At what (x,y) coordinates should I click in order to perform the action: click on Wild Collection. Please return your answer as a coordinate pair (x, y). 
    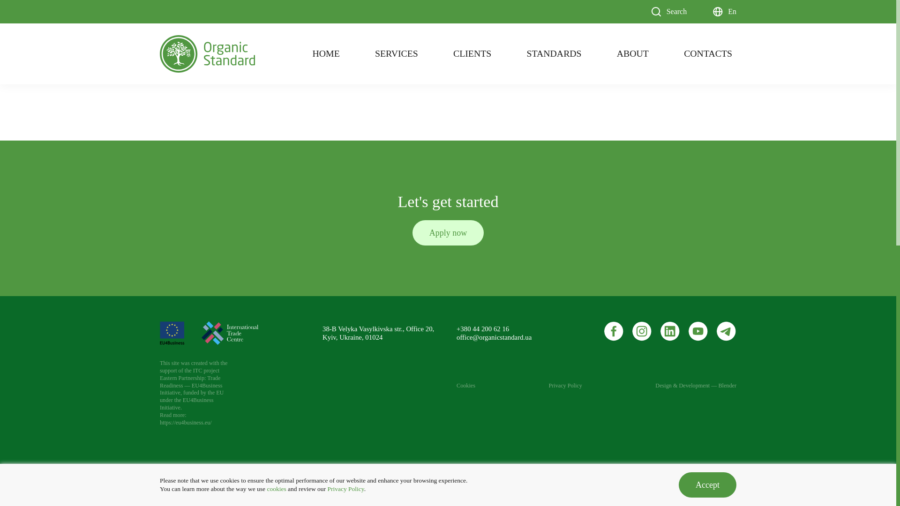
    Looking at the image, I should click on (314, 3).